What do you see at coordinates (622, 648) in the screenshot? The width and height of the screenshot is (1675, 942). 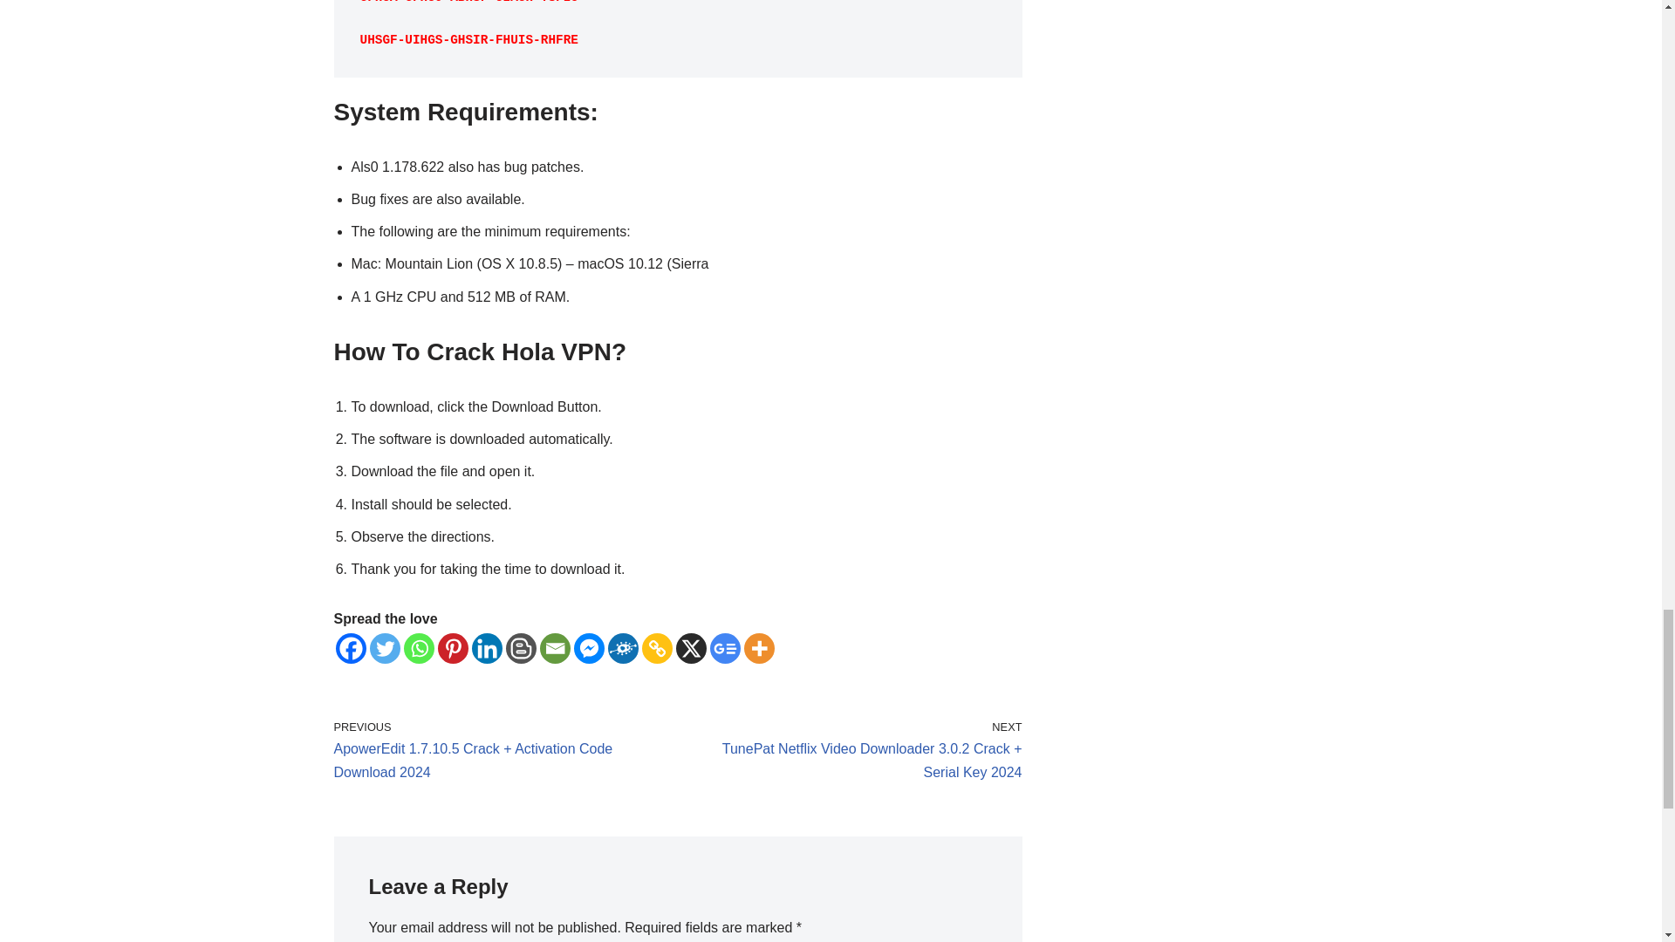 I see `Folkd` at bounding box center [622, 648].